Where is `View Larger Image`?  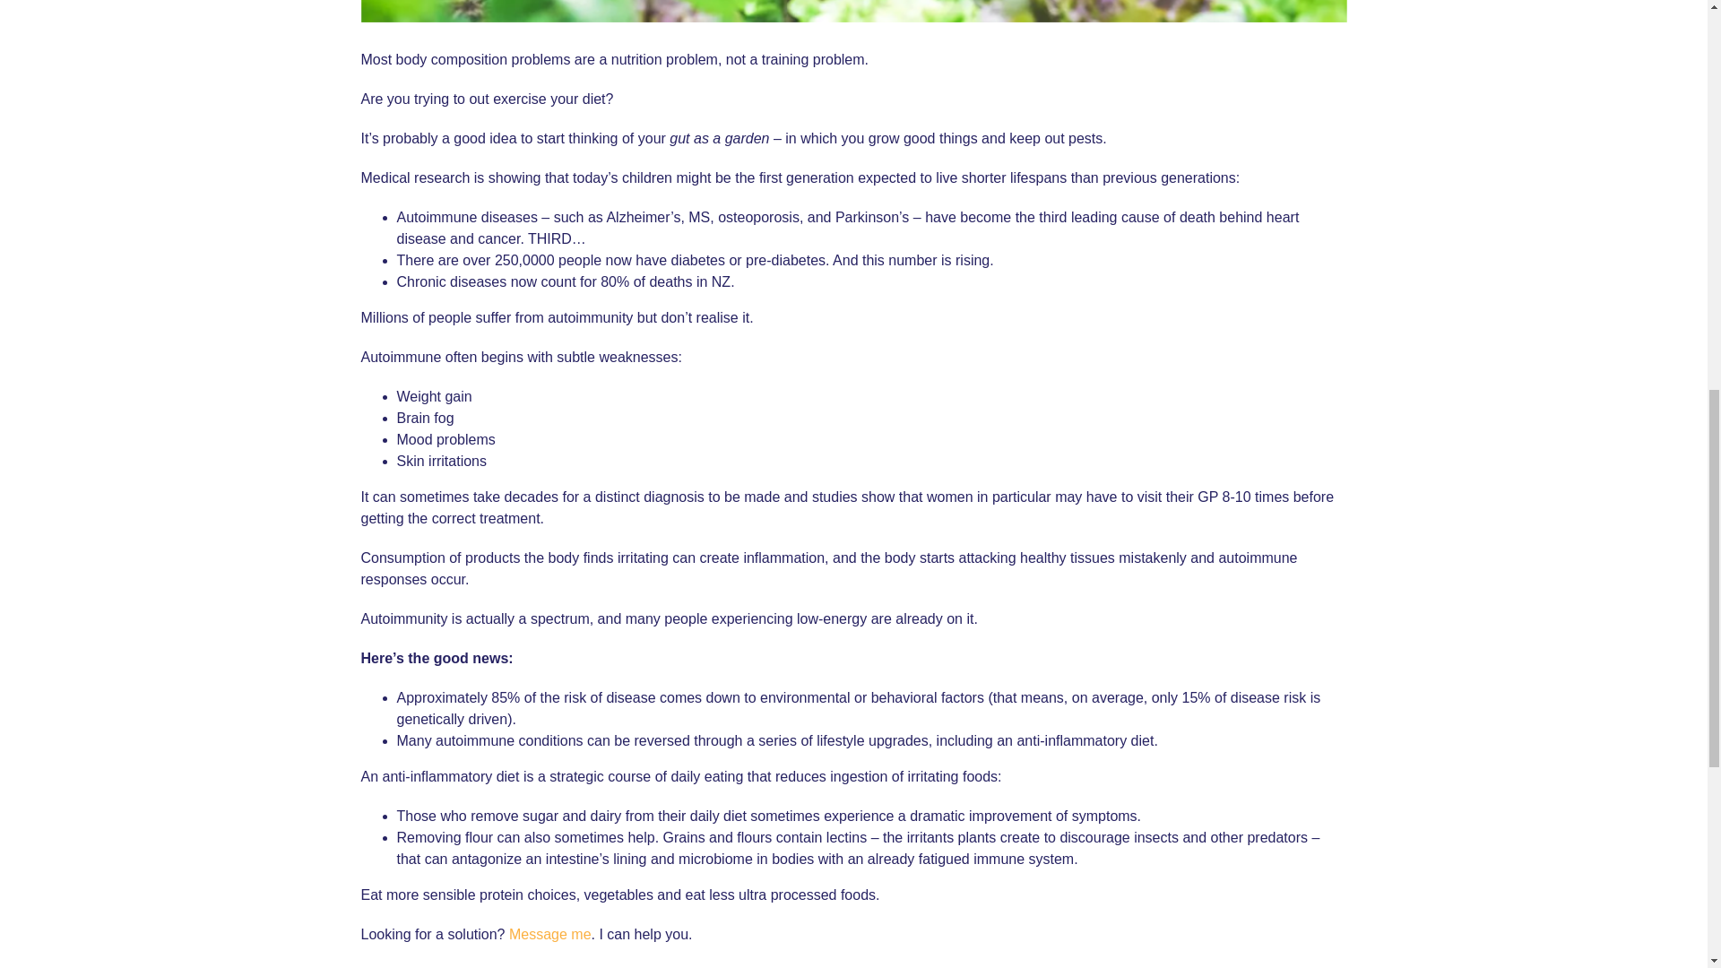 View Larger Image is located at coordinates (852, 11).